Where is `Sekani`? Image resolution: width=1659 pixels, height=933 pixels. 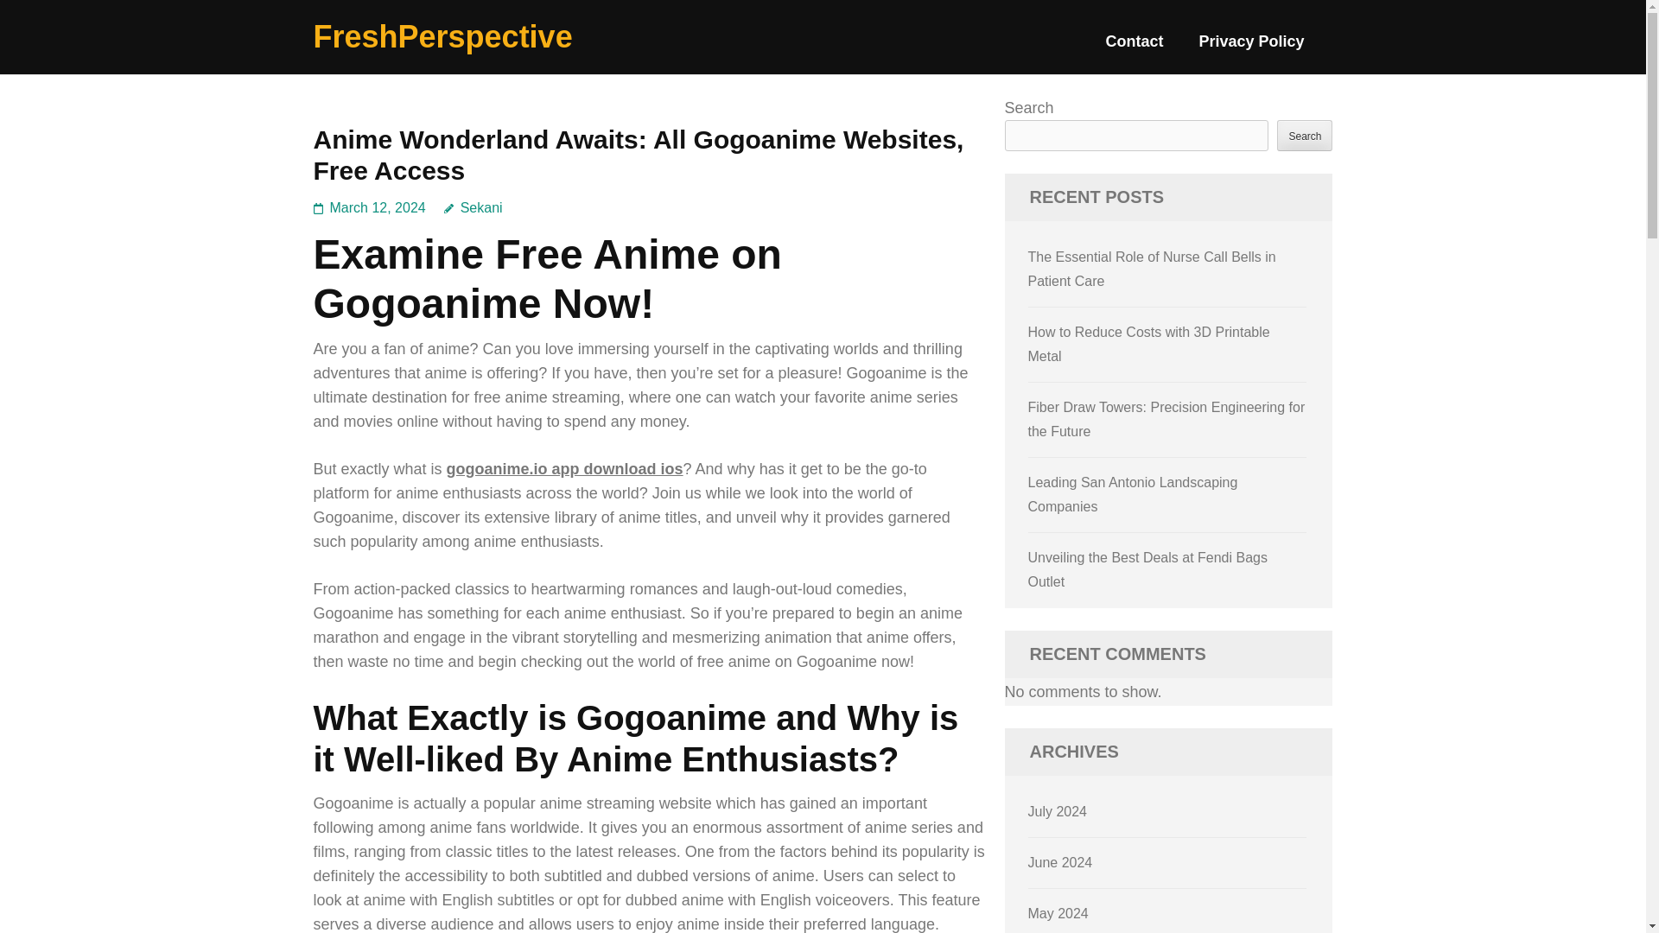
Sekani is located at coordinates (474, 207).